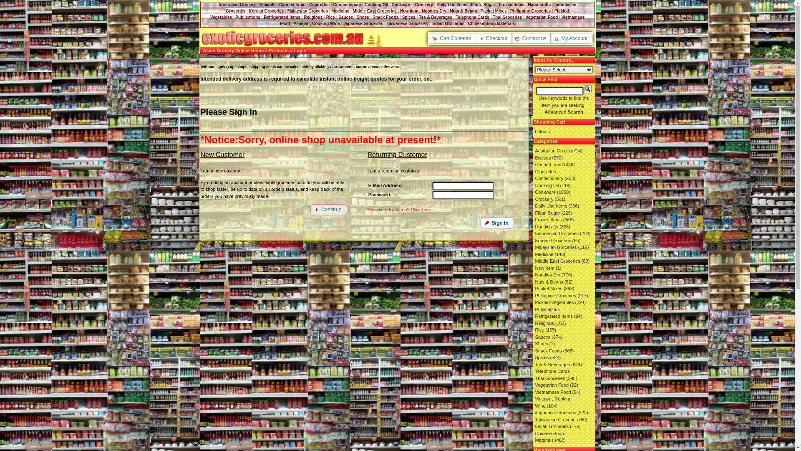 Image resolution: width=801 pixels, height=451 pixels. What do you see at coordinates (320, 5) in the screenshot?
I see `Cigarettes` at bounding box center [320, 5].